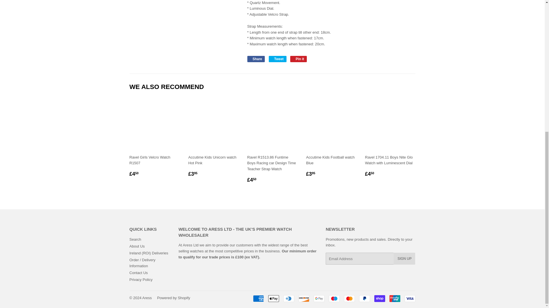  I want to click on Apple Pay, so click(273, 298).